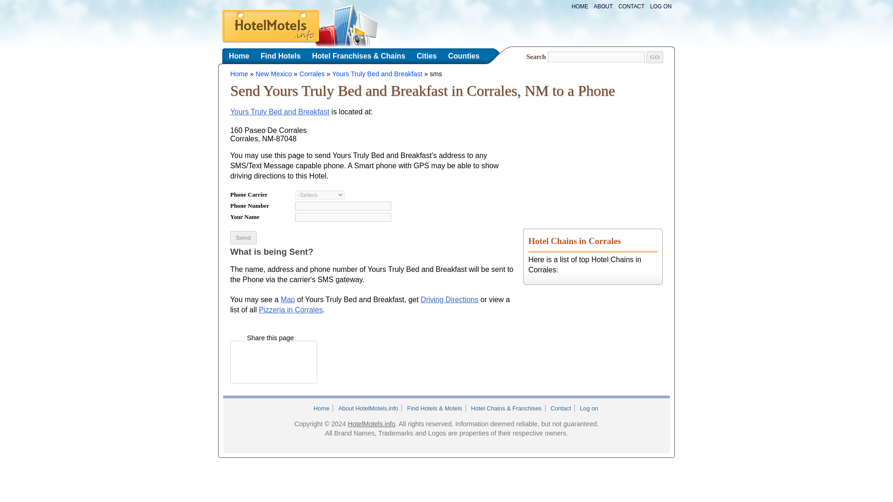 The image size is (893, 502). I want to click on Map, so click(288, 299).